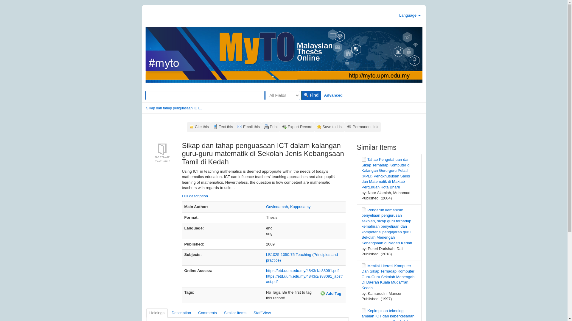 This screenshot has width=572, height=321. What do you see at coordinates (223, 127) in the screenshot?
I see `Text this` at bounding box center [223, 127].